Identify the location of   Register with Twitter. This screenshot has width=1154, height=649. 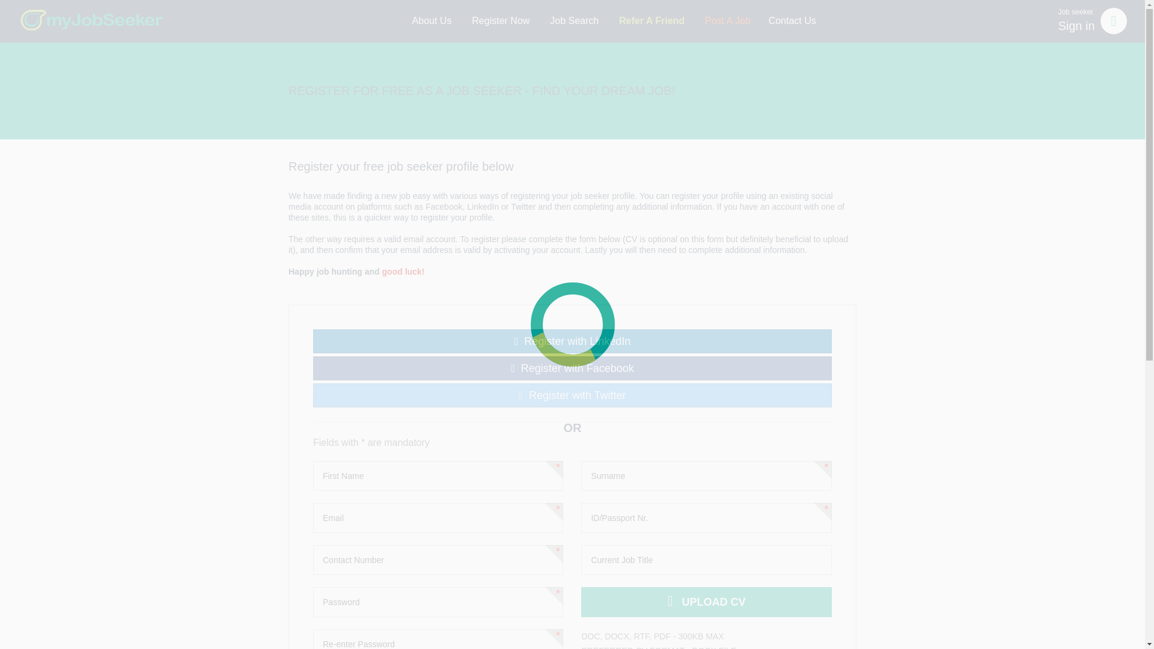
(792, 21).